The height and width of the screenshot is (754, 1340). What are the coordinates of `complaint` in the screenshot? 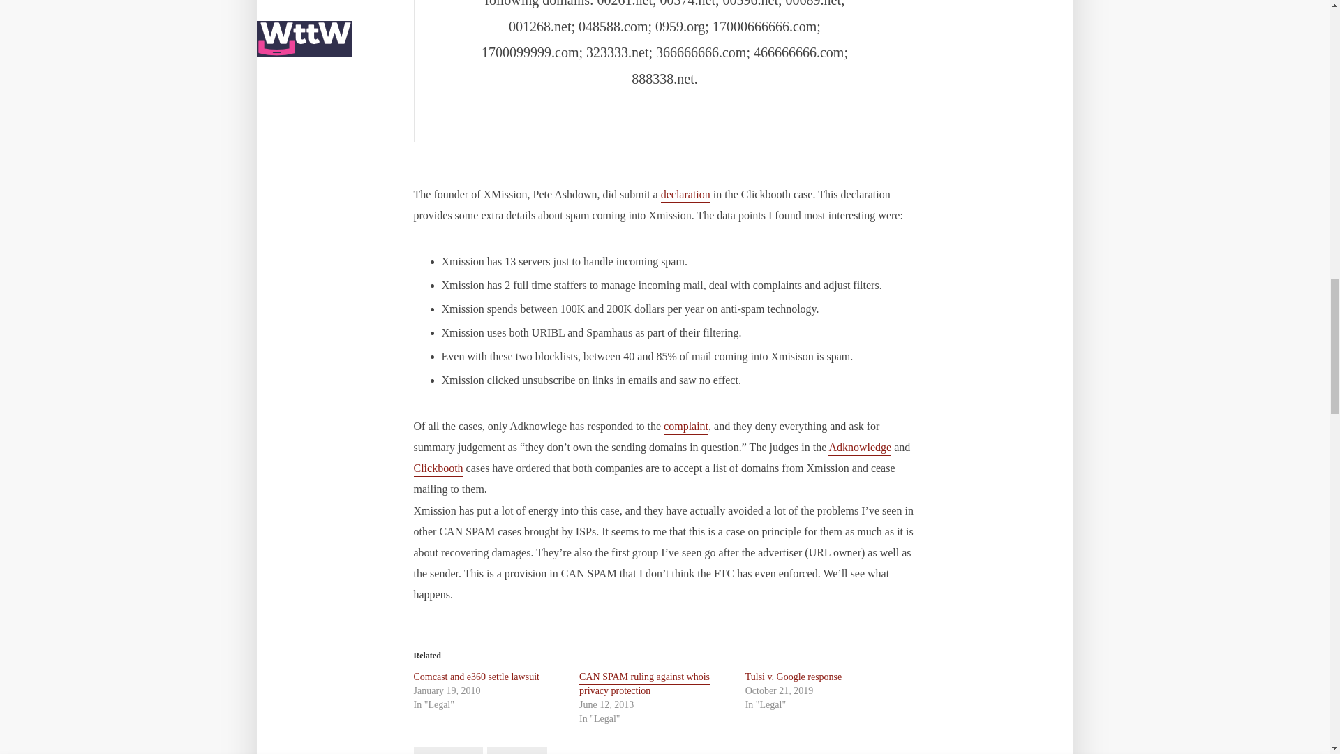 It's located at (685, 427).